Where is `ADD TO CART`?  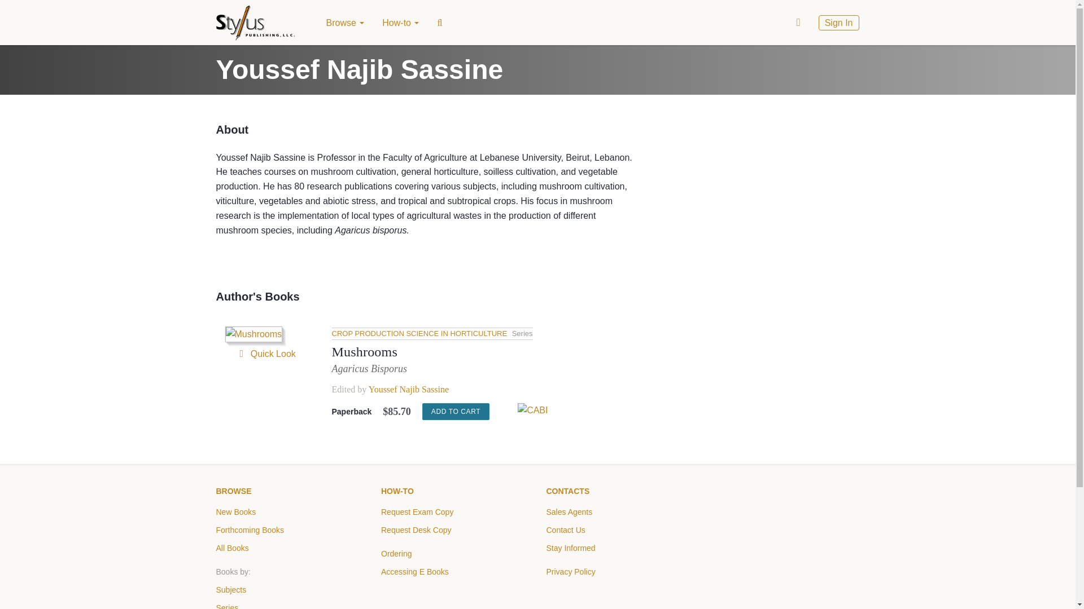 ADD TO CART is located at coordinates (456, 412).